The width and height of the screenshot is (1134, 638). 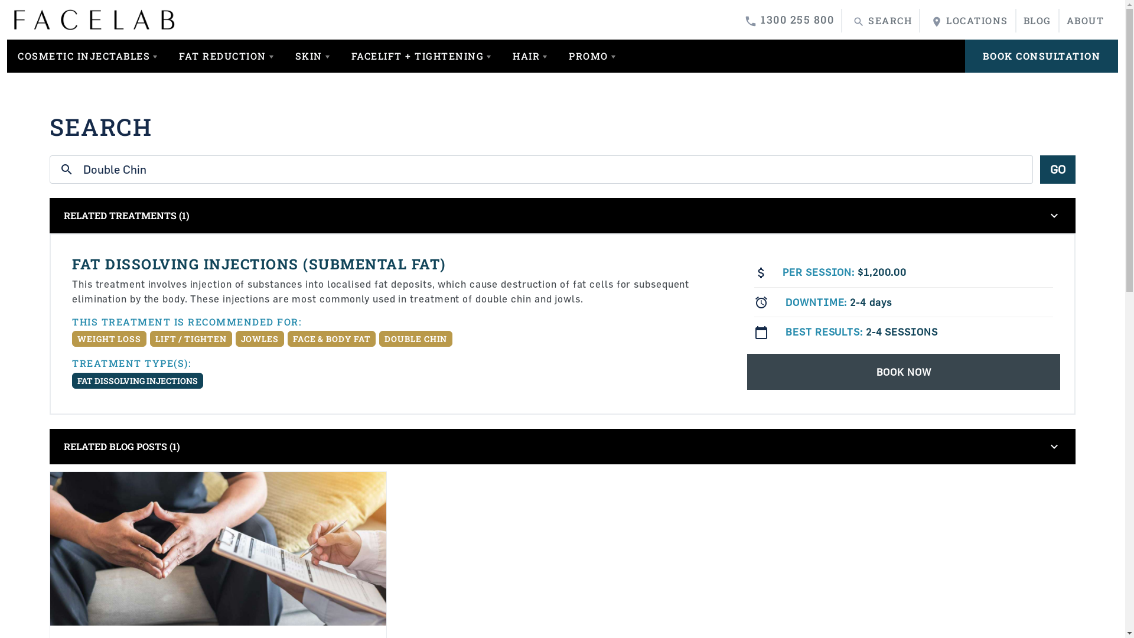 What do you see at coordinates (1058, 170) in the screenshot?
I see `GO` at bounding box center [1058, 170].